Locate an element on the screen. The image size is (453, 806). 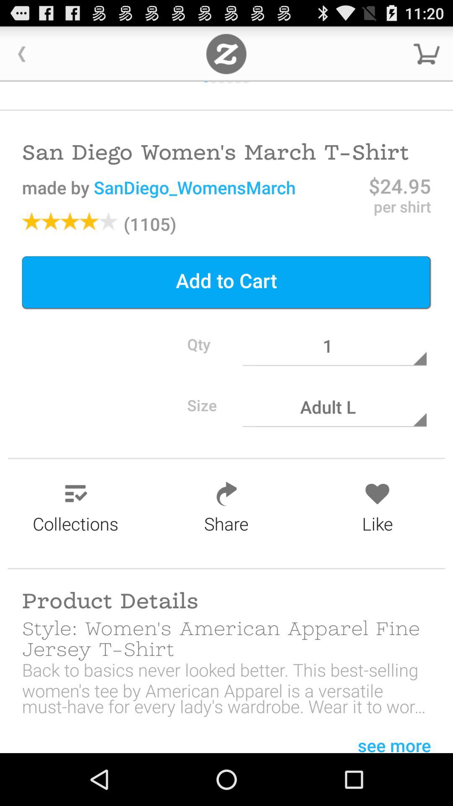
go to their home page is located at coordinates (226, 54).